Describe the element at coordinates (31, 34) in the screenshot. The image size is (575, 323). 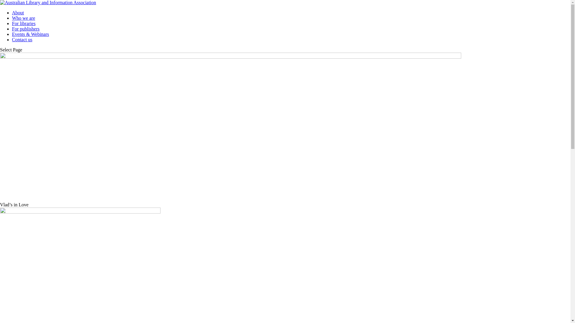
I see `Events & Webinars` at that location.